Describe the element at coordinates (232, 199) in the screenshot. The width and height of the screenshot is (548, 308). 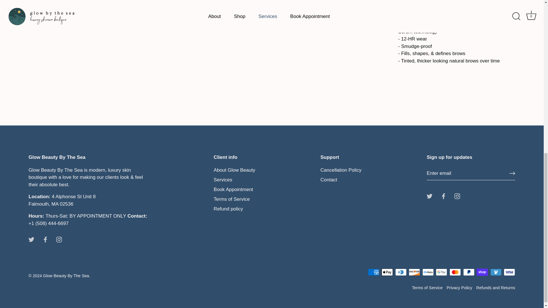
I see `Terms of Service` at that location.